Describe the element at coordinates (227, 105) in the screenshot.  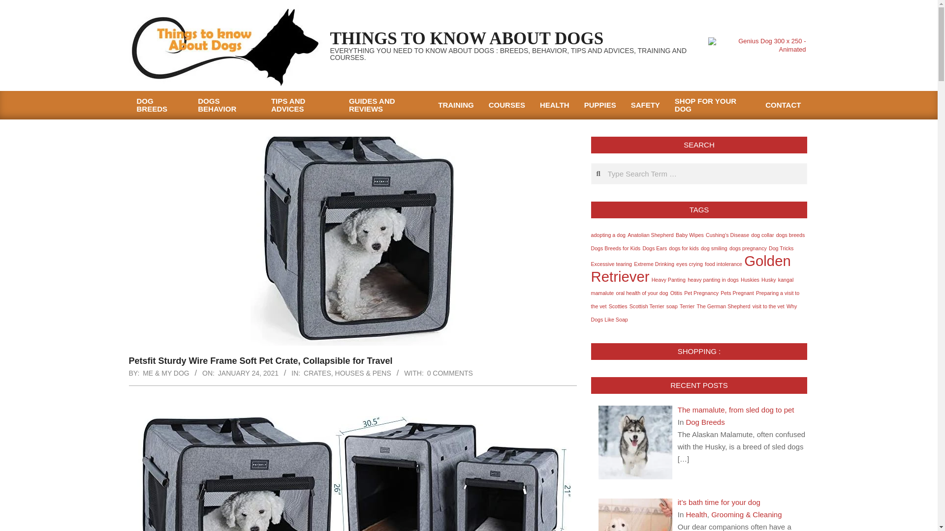
I see `DOGS BEHAVIOR` at that location.